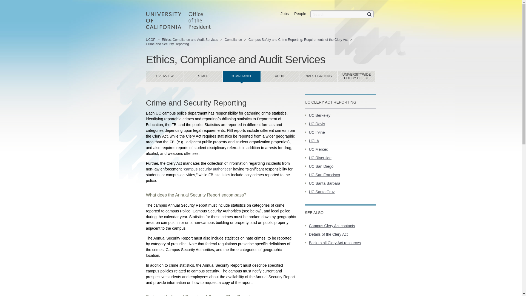 The height and width of the screenshot is (296, 526). Describe the element at coordinates (314, 141) in the screenshot. I see `UCLA` at that location.